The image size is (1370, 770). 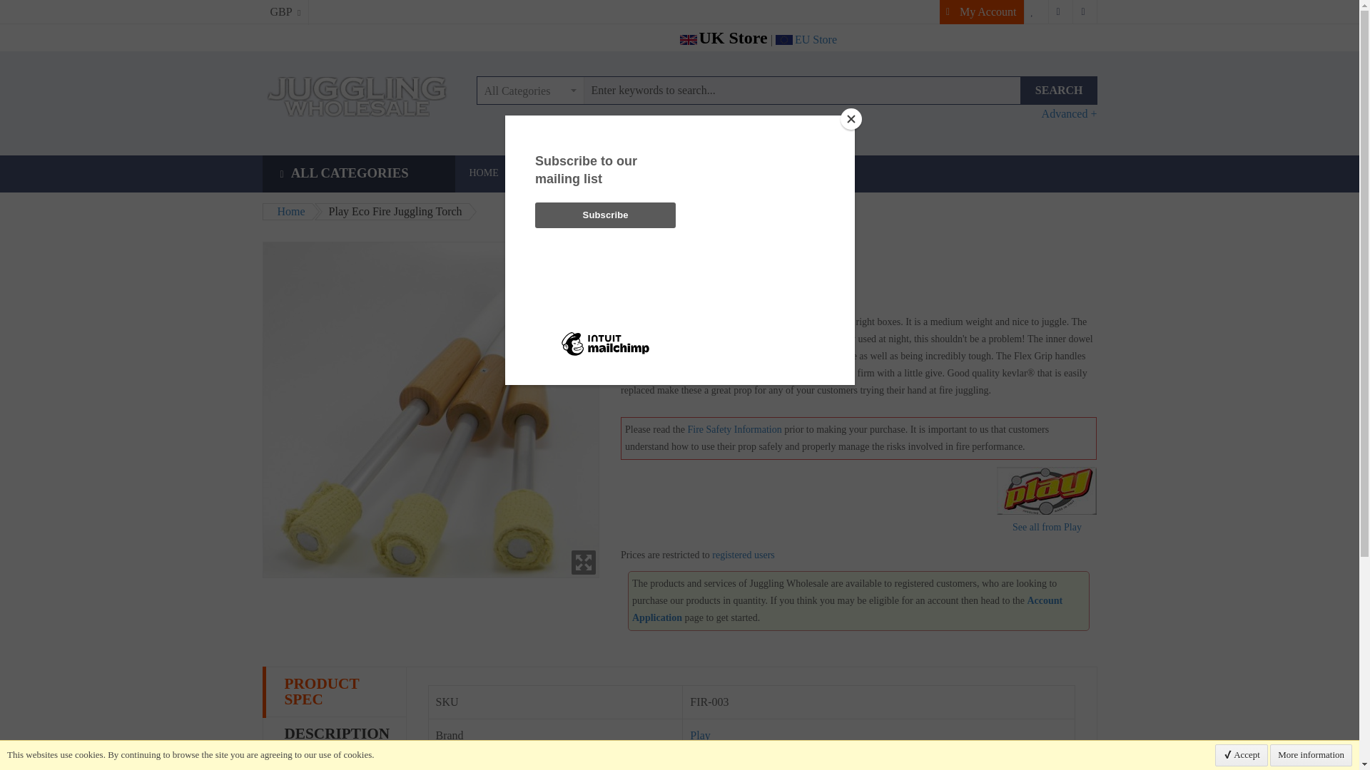 I want to click on My Account, so click(x=982, y=11).